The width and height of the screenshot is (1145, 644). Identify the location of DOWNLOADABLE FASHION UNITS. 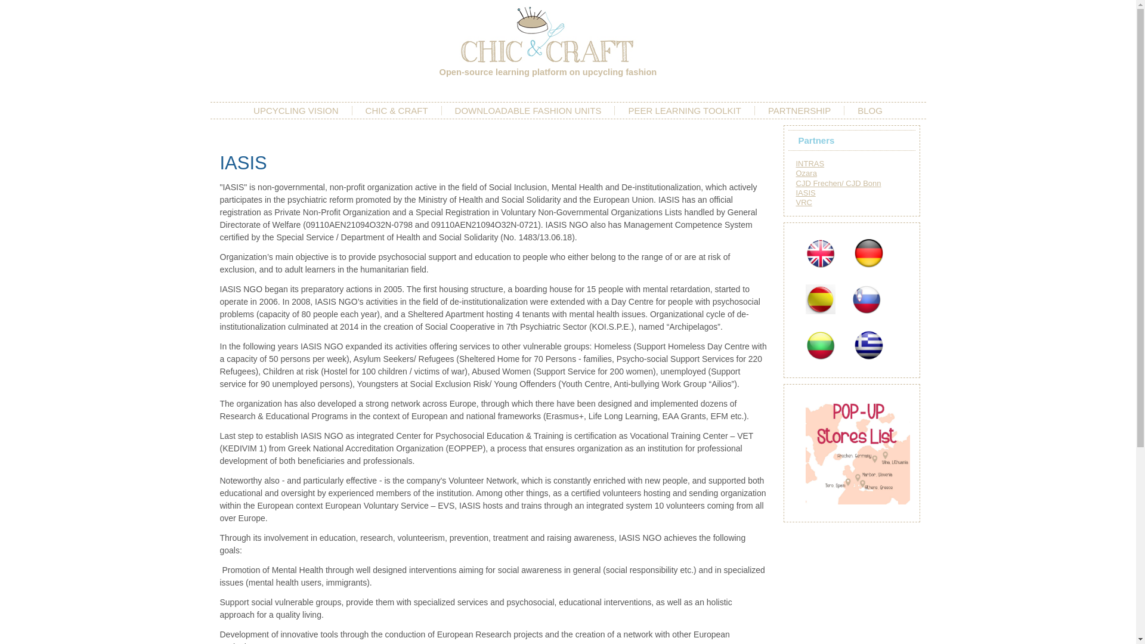
(528, 110).